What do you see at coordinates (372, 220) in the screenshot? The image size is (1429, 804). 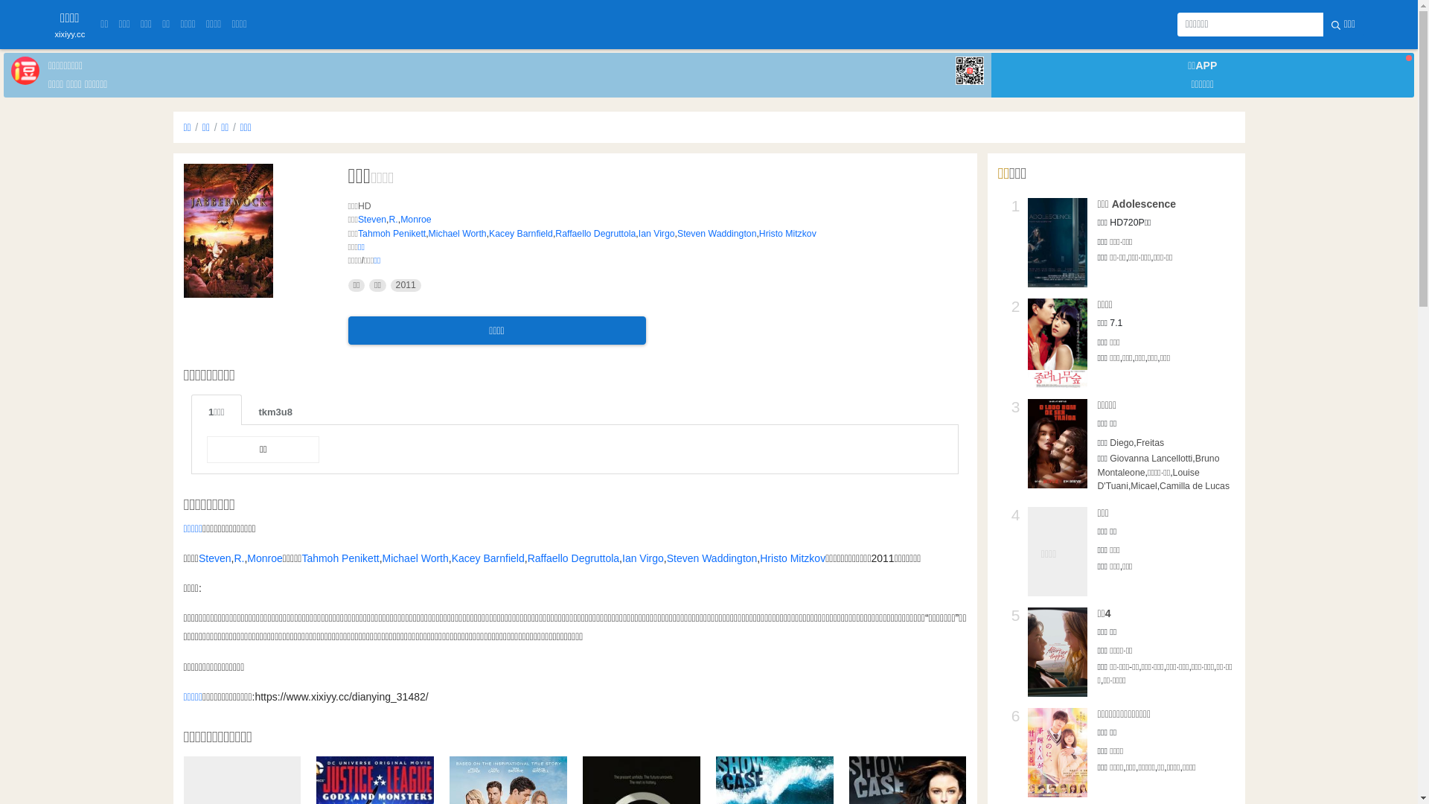 I see `Steven` at bounding box center [372, 220].